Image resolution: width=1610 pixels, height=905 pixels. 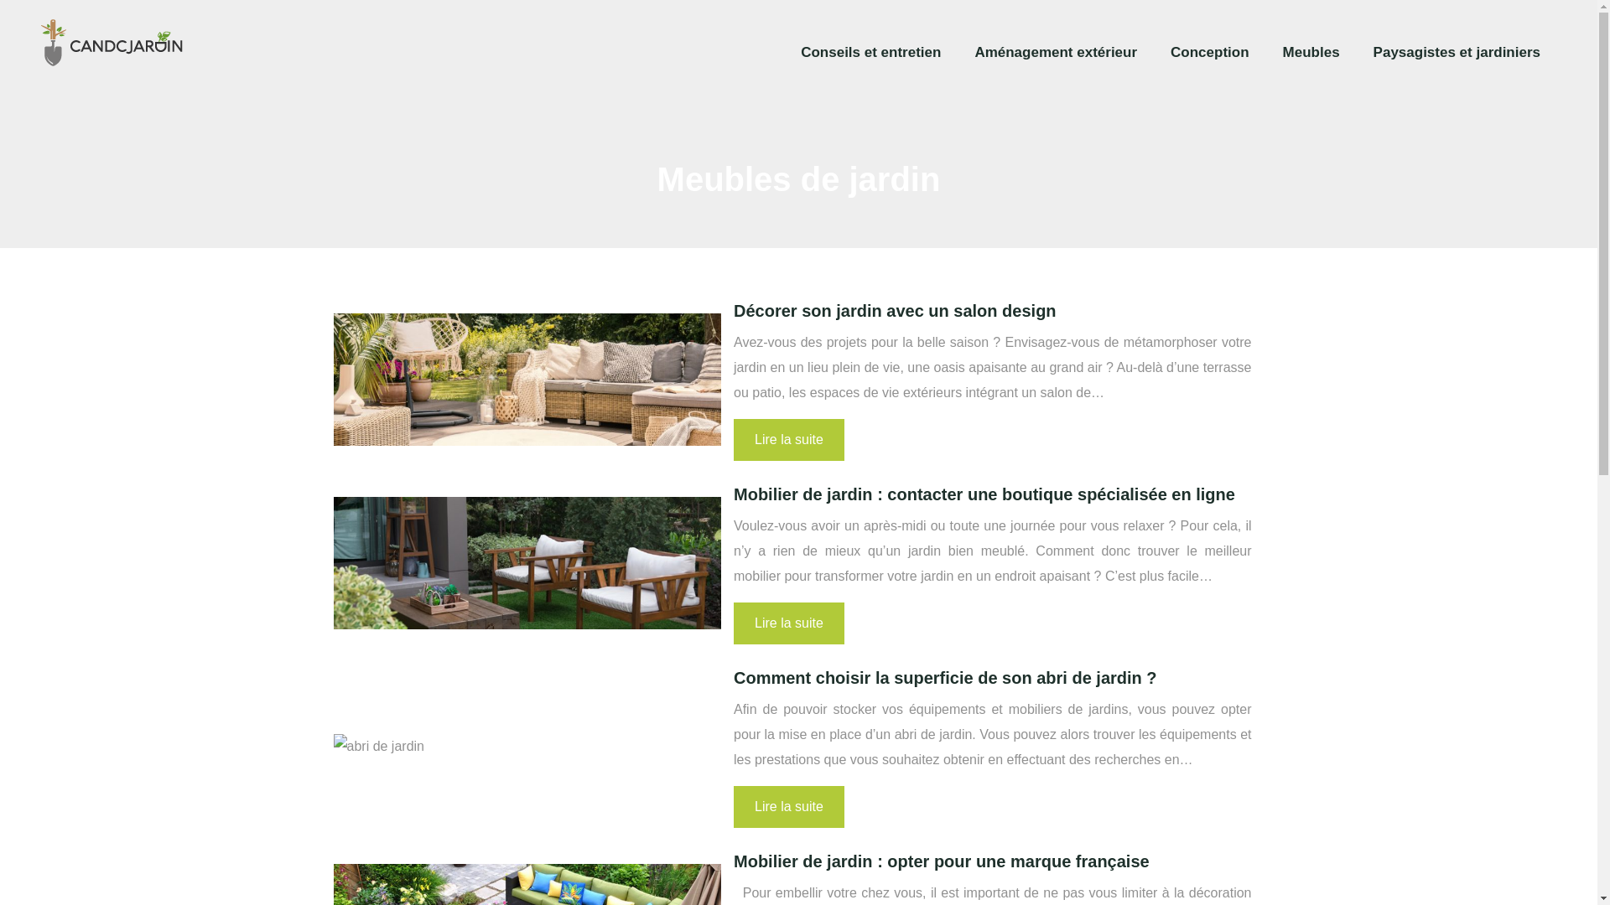 What do you see at coordinates (870, 53) in the screenshot?
I see `Conseils et entretien` at bounding box center [870, 53].